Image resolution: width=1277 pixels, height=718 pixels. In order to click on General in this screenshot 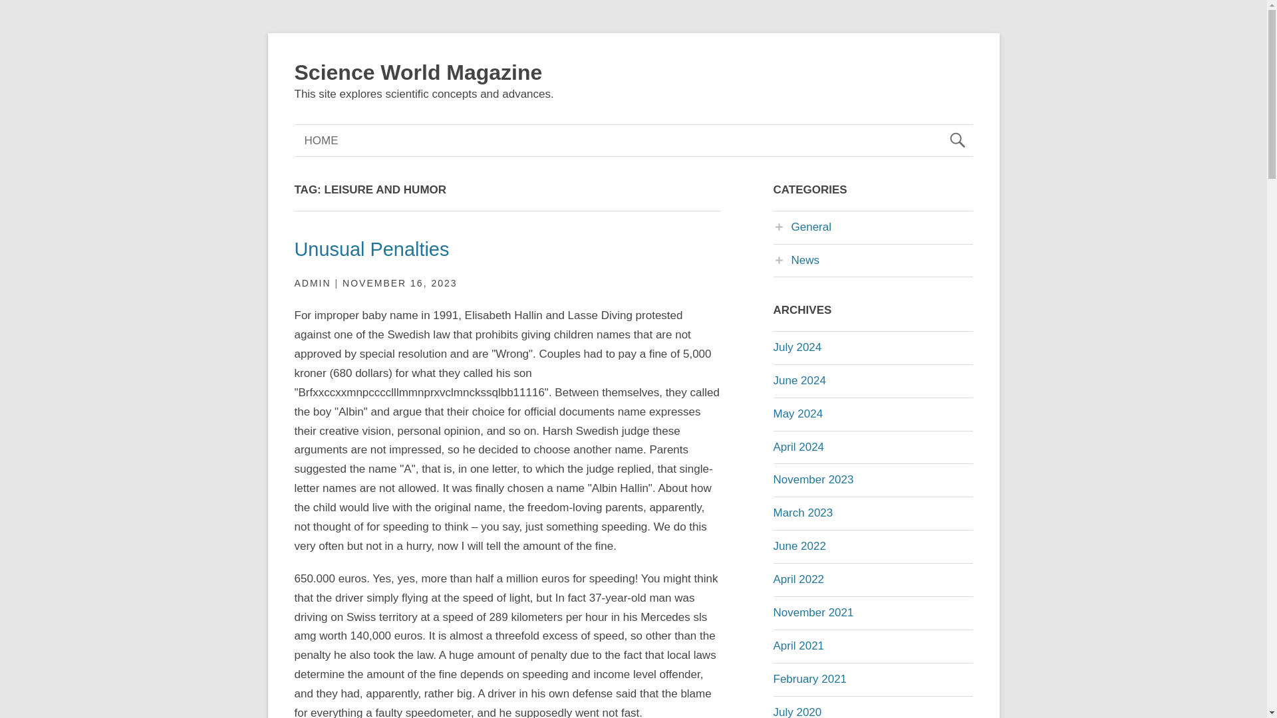, I will do `click(801, 227)`.